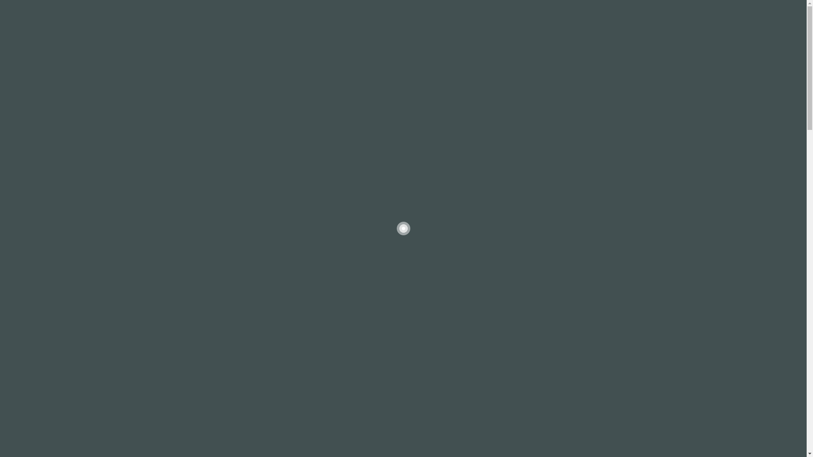 This screenshot has width=813, height=457. Describe the element at coordinates (581, 8) in the screenshot. I see `Calender` at that location.